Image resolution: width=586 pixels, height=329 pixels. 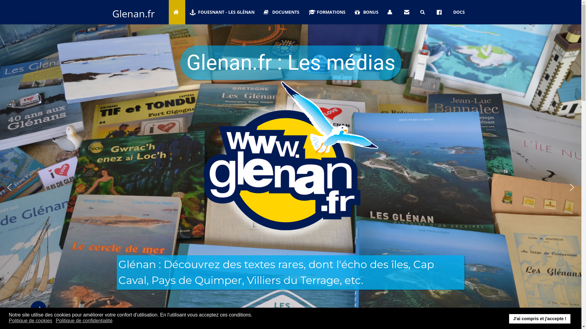 What do you see at coordinates (367, 12) in the screenshot?
I see `BONUS` at bounding box center [367, 12].